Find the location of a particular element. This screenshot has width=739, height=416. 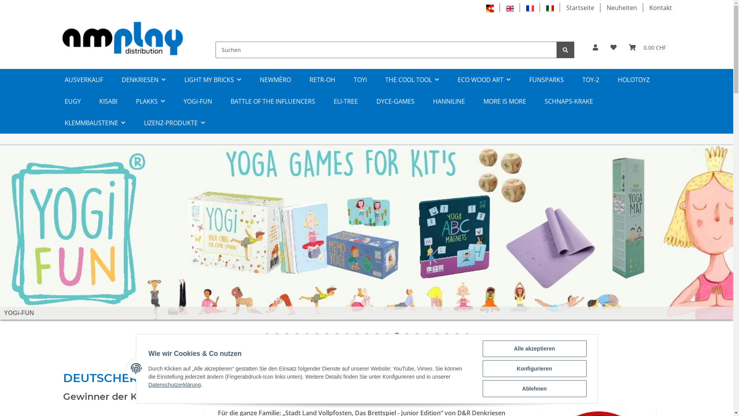

Startseite is located at coordinates (580, 8).